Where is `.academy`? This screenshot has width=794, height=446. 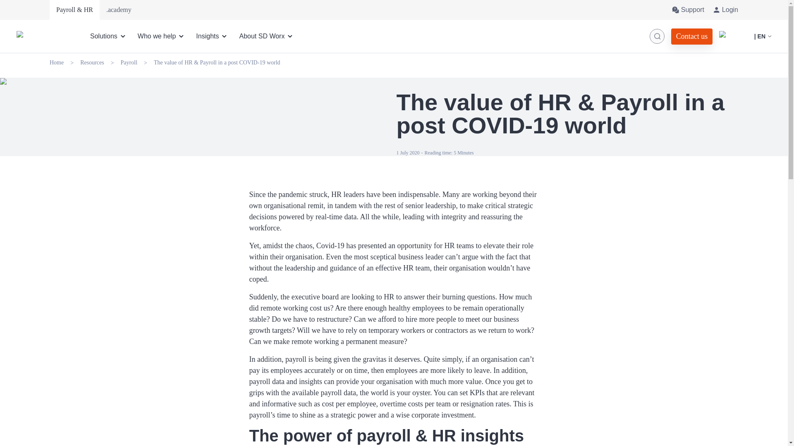 .academy is located at coordinates (119, 10).